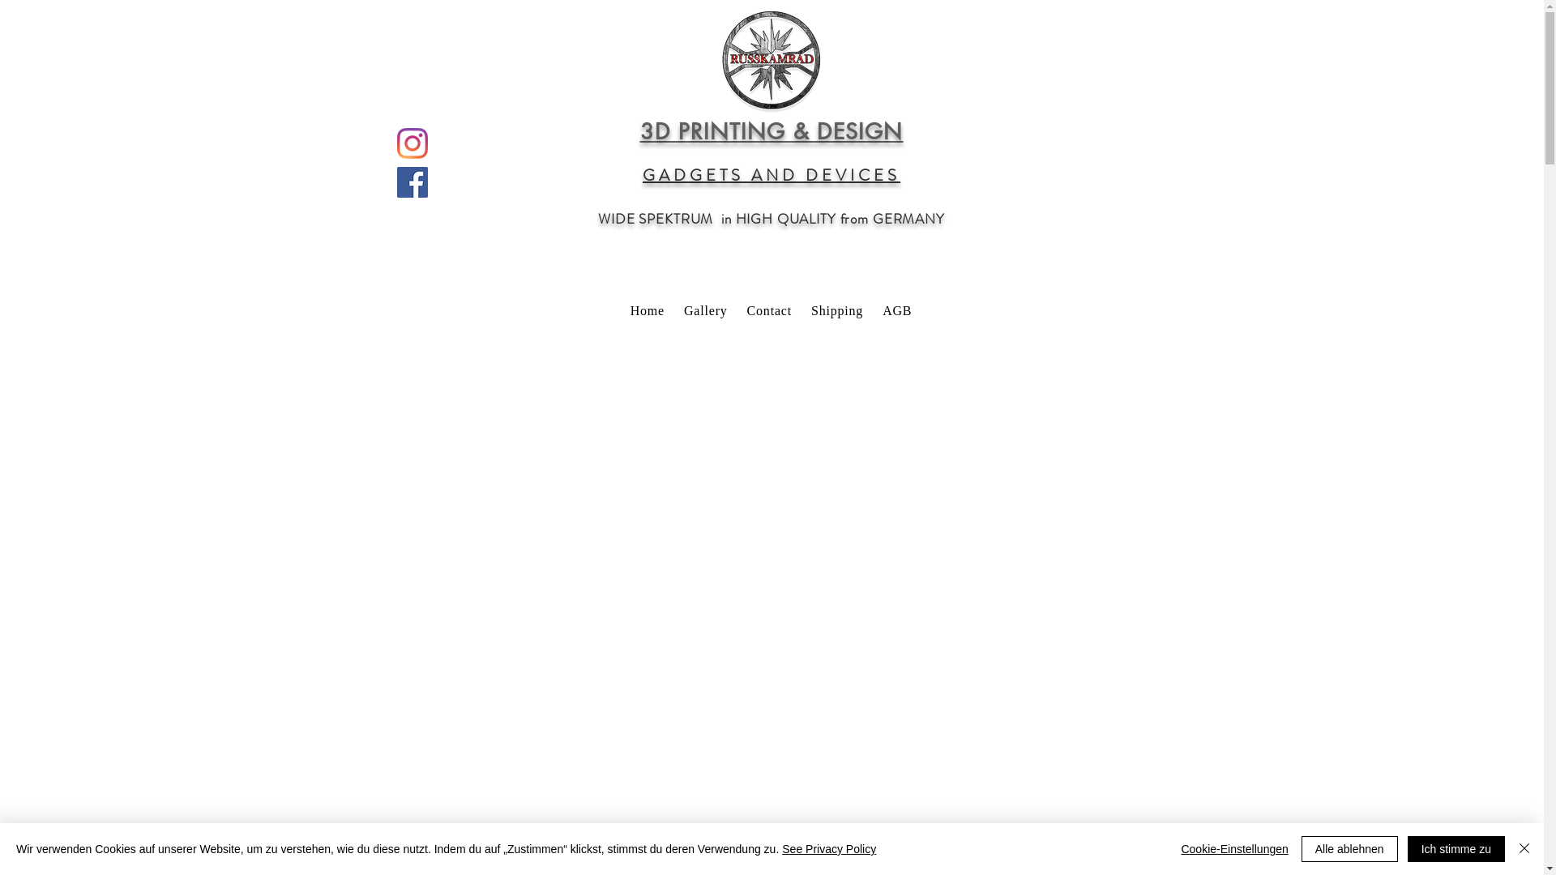 The image size is (1556, 875). I want to click on Shipping, so click(837, 311).